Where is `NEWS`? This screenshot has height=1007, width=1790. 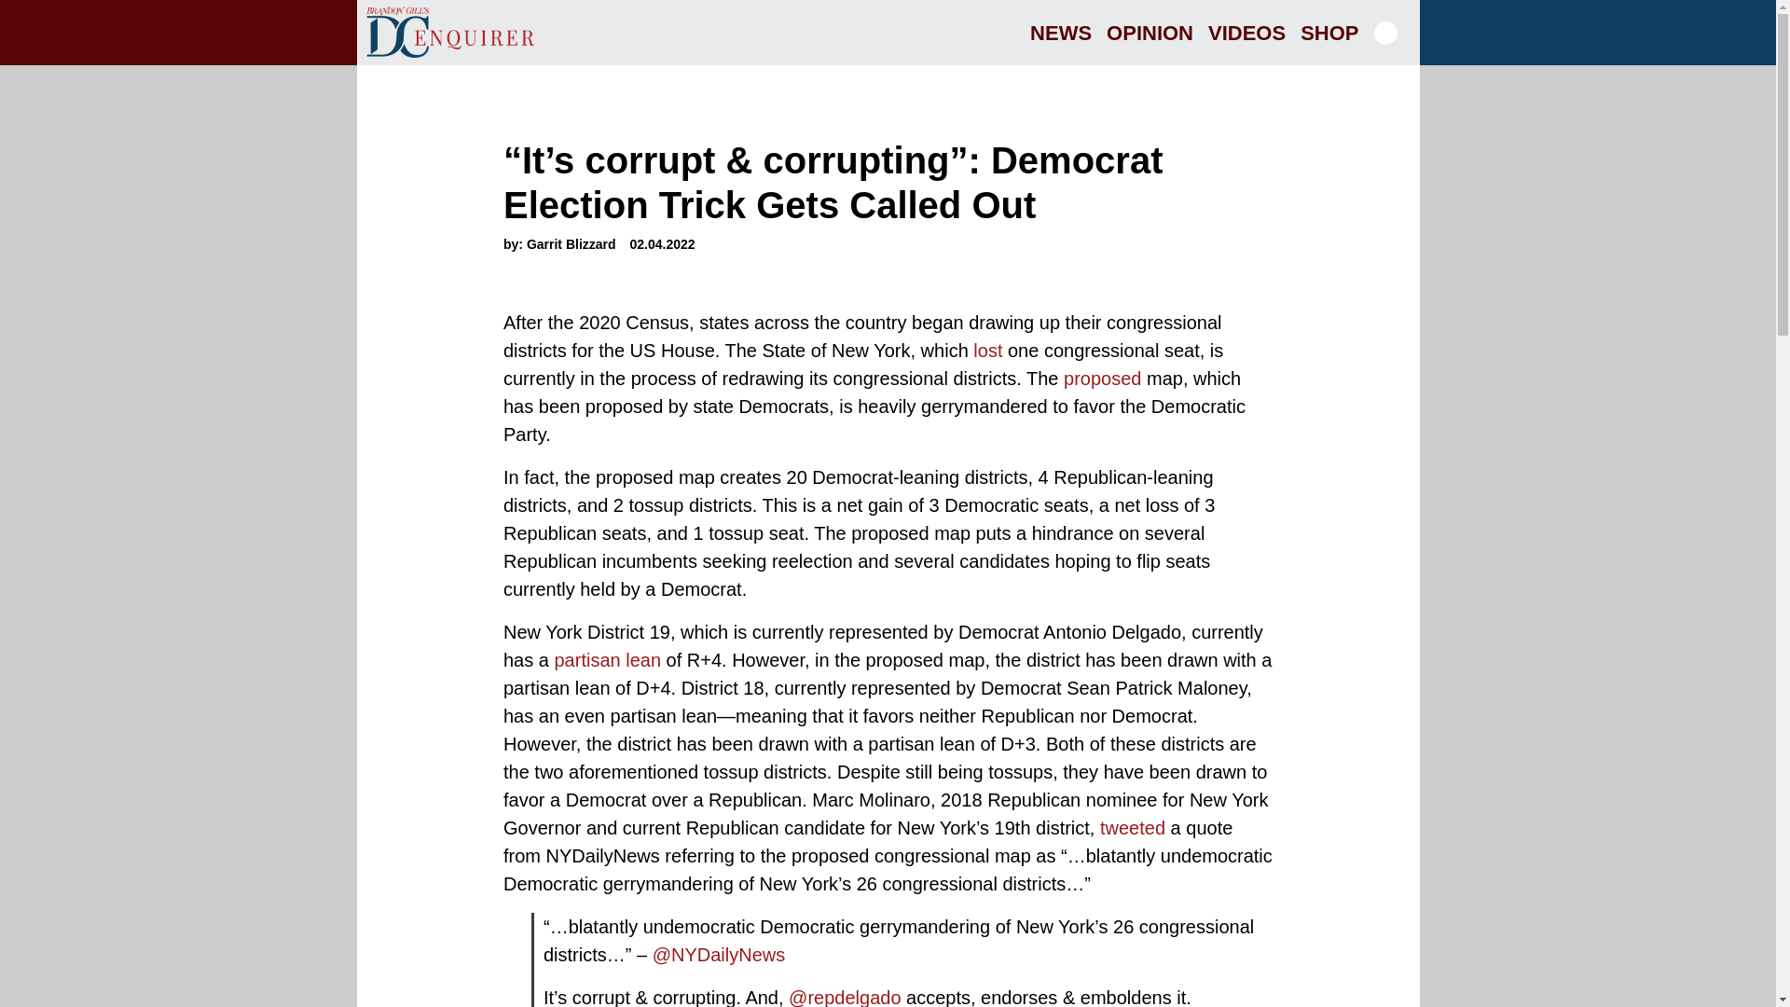 NEWS is located at coordinates (1060, 32).